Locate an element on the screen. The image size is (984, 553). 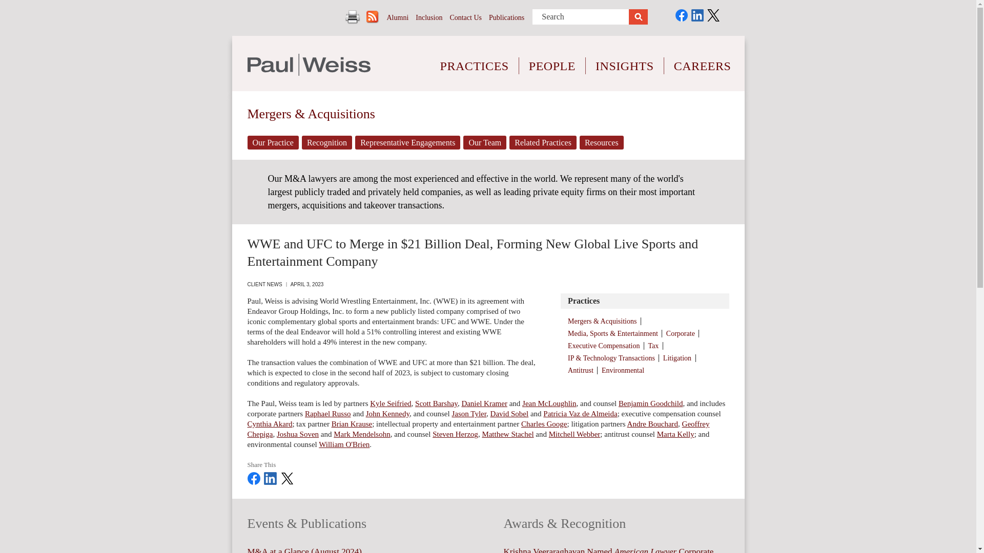
Contact Us is located at coordinates (465, 17).